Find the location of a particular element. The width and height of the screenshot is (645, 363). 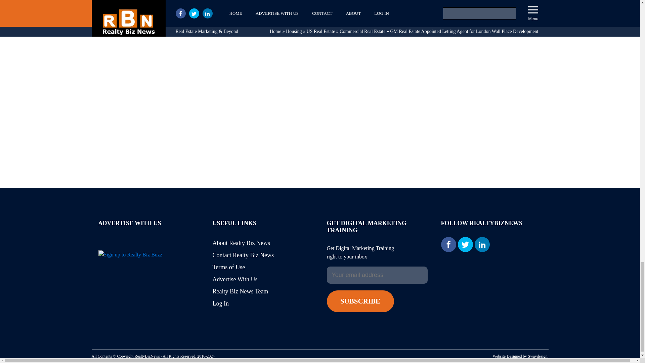

Subscribe is located at coordinates (360, 301).